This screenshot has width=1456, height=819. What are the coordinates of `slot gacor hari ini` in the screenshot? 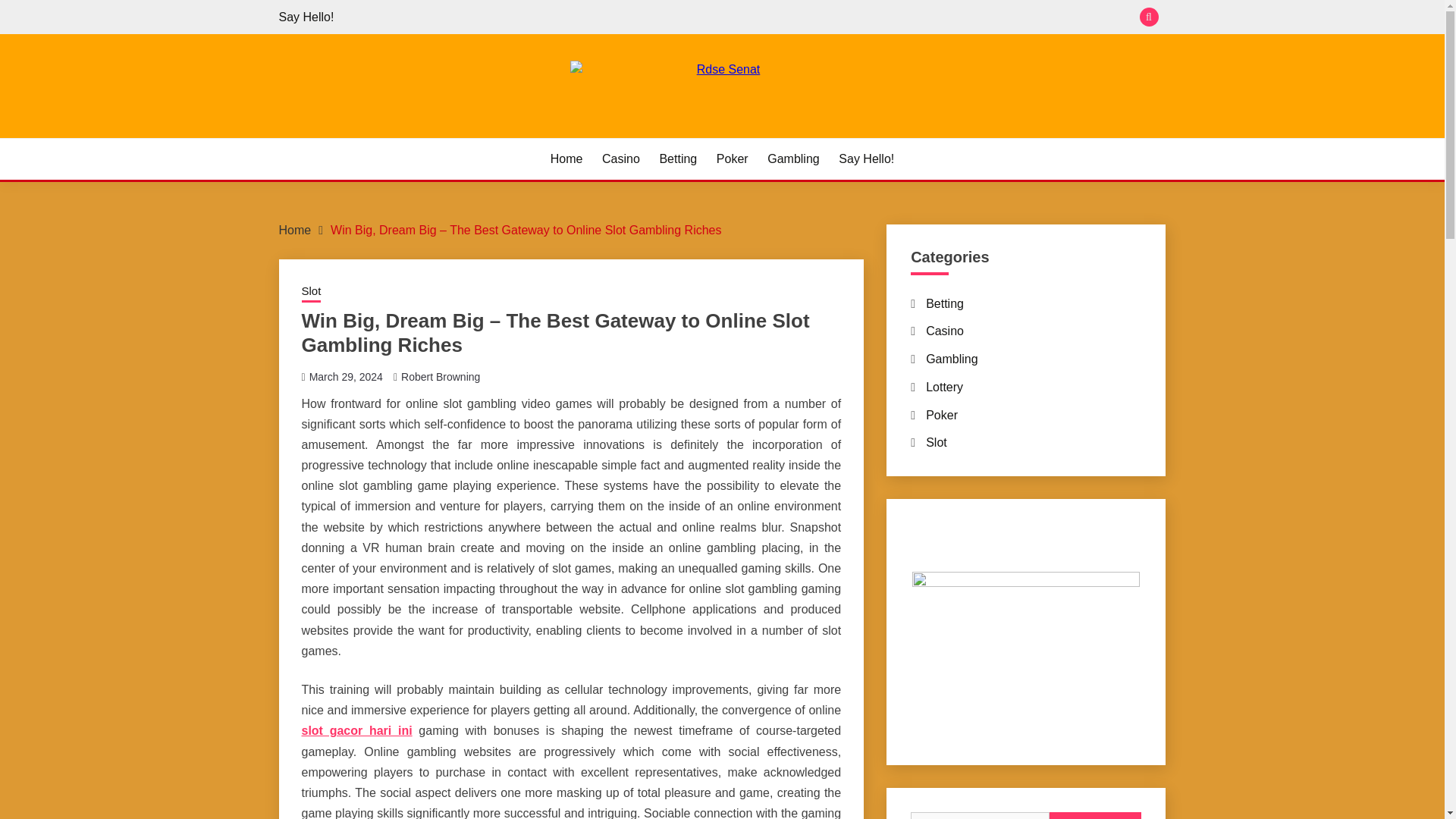 It's located at (356, 730).